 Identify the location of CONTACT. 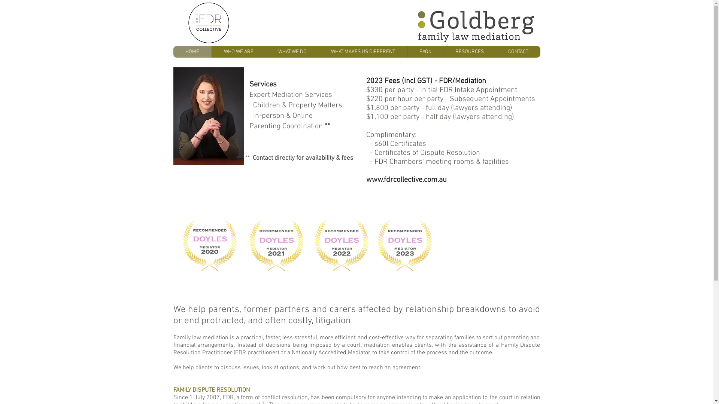
(518, 52).